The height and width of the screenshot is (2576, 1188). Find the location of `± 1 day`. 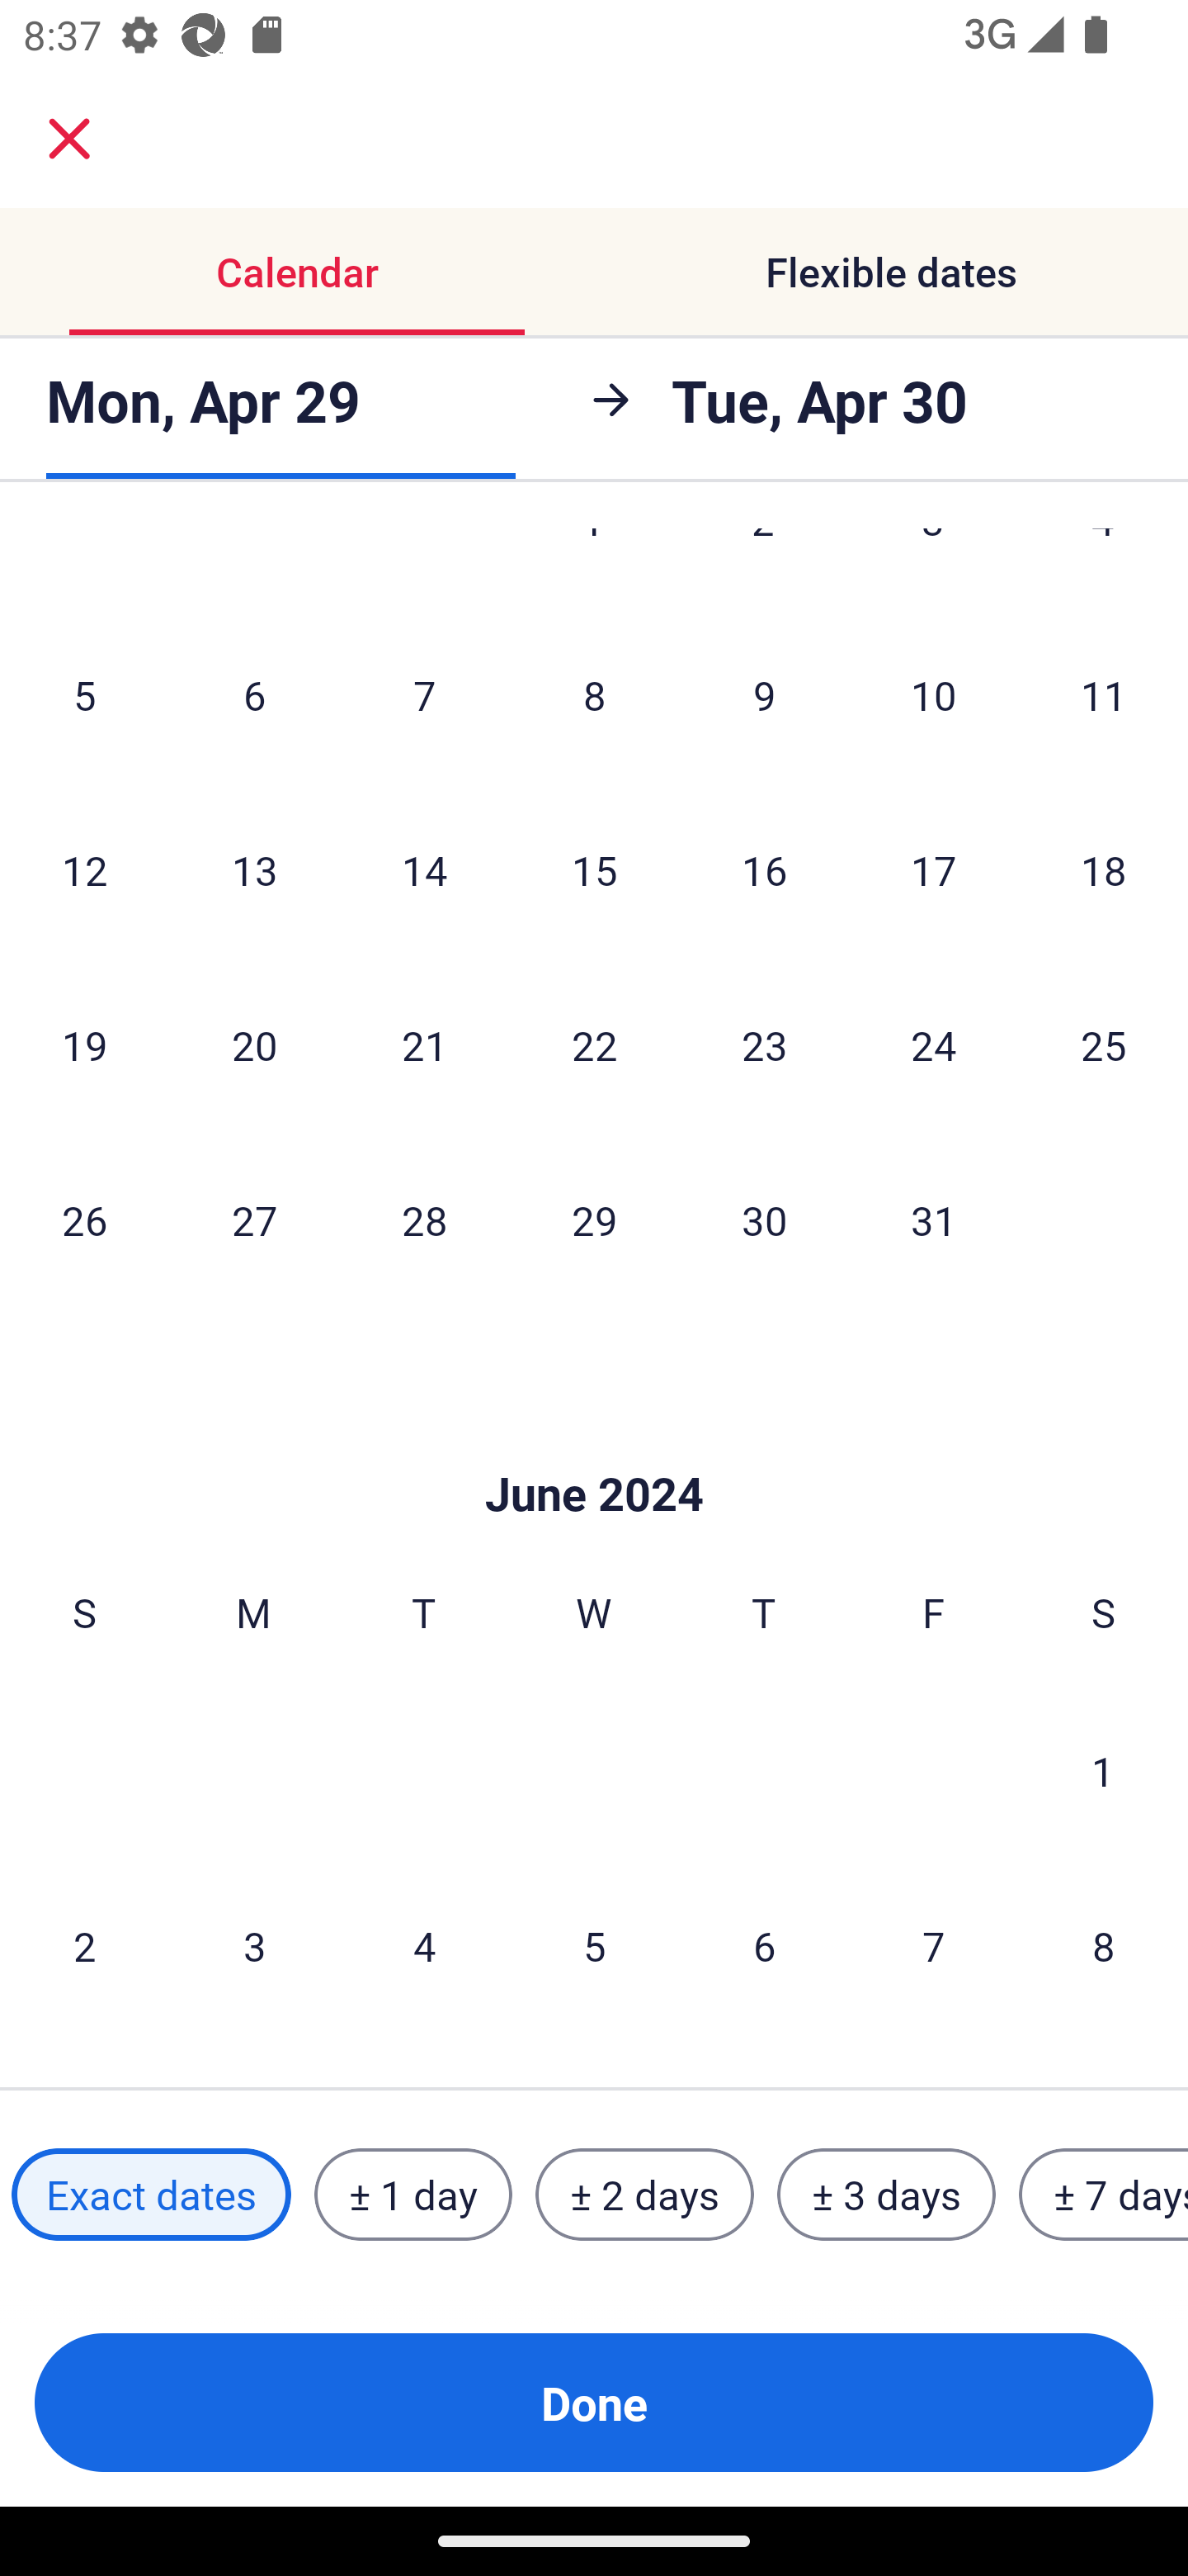

± 1 day is located at coordinates (412, 2195).